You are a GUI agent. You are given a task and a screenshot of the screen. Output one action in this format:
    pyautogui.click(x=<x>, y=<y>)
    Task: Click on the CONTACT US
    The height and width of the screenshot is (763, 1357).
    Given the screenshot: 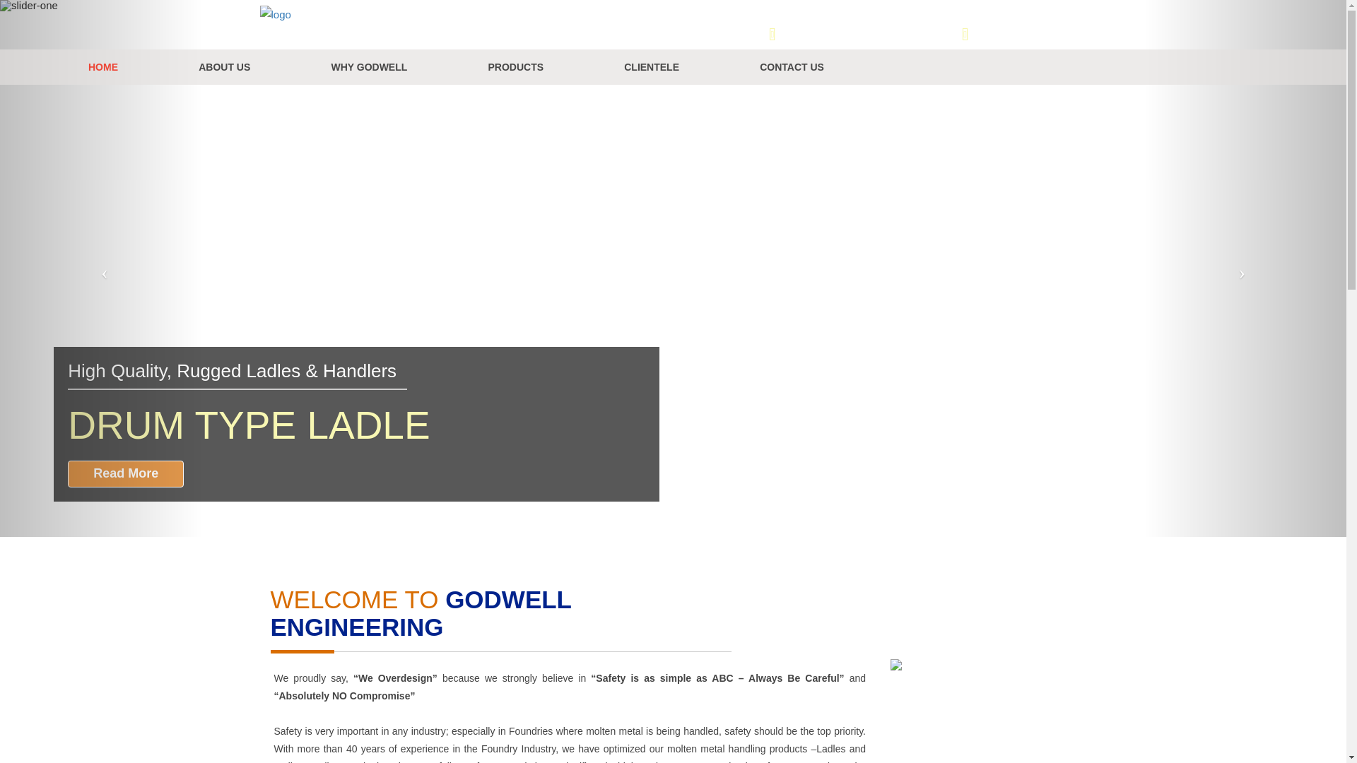 What is the action you would take?
    pyautogui.click(x=792, y=66)
    